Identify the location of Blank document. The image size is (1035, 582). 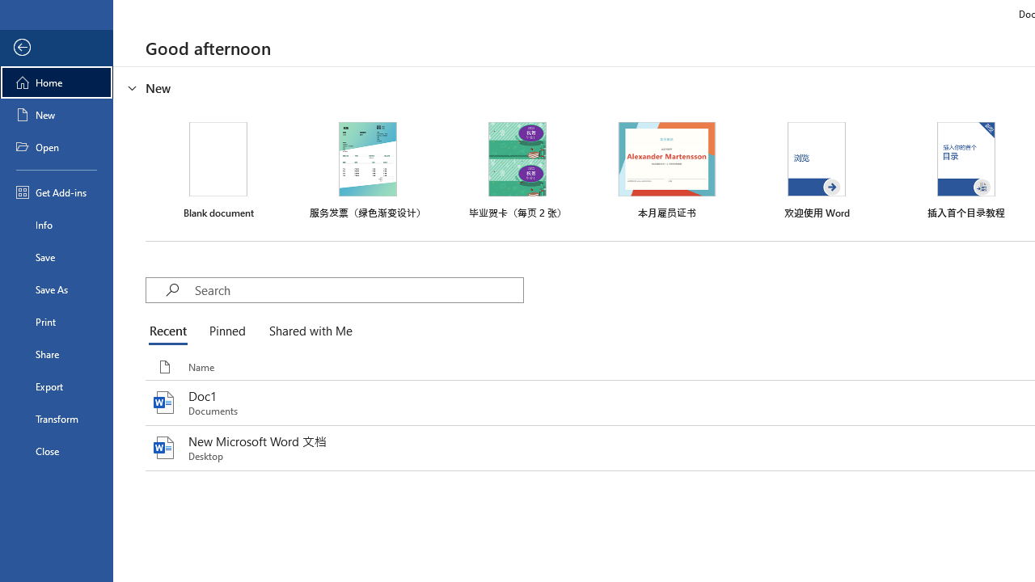
(218, 171).